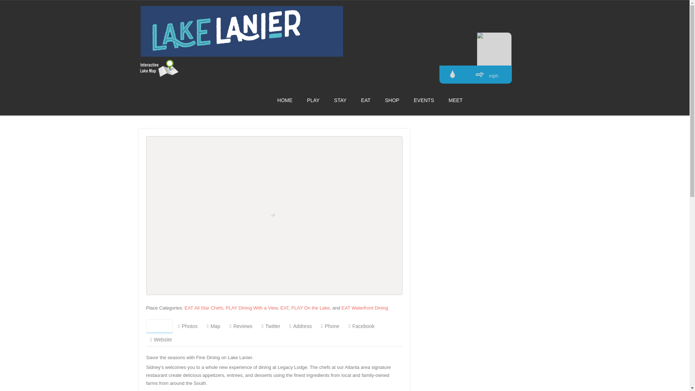 The image size is (695, 391). Describe the element at coordinates (310, 308) in the screenshot. I see `PLAY On the Lake` at that location.